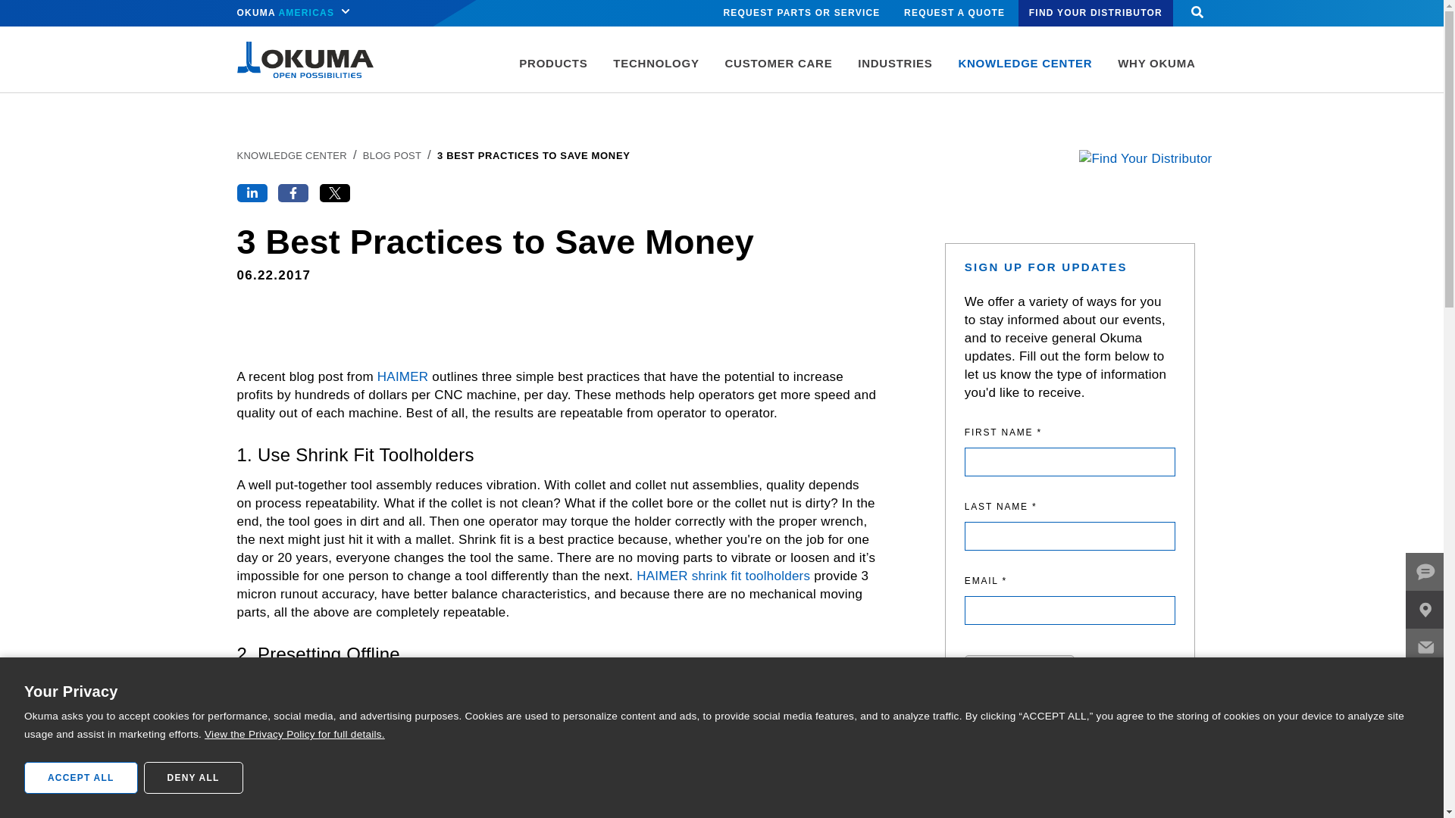  Describe the element at coordinates (1070, 506) in the screenshot. I see `Required` at that location.